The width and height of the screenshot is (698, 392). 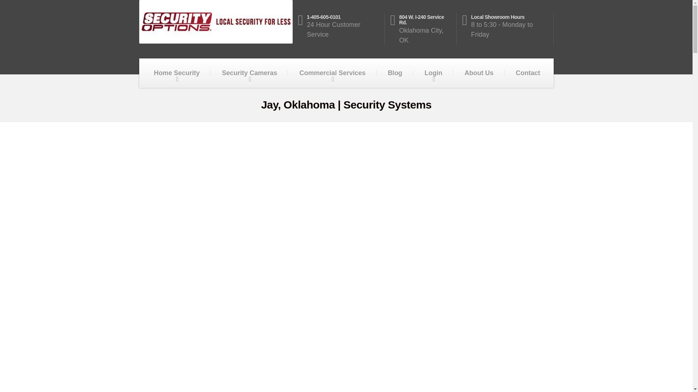 I want to click on Login, so click(x=423, y=29).